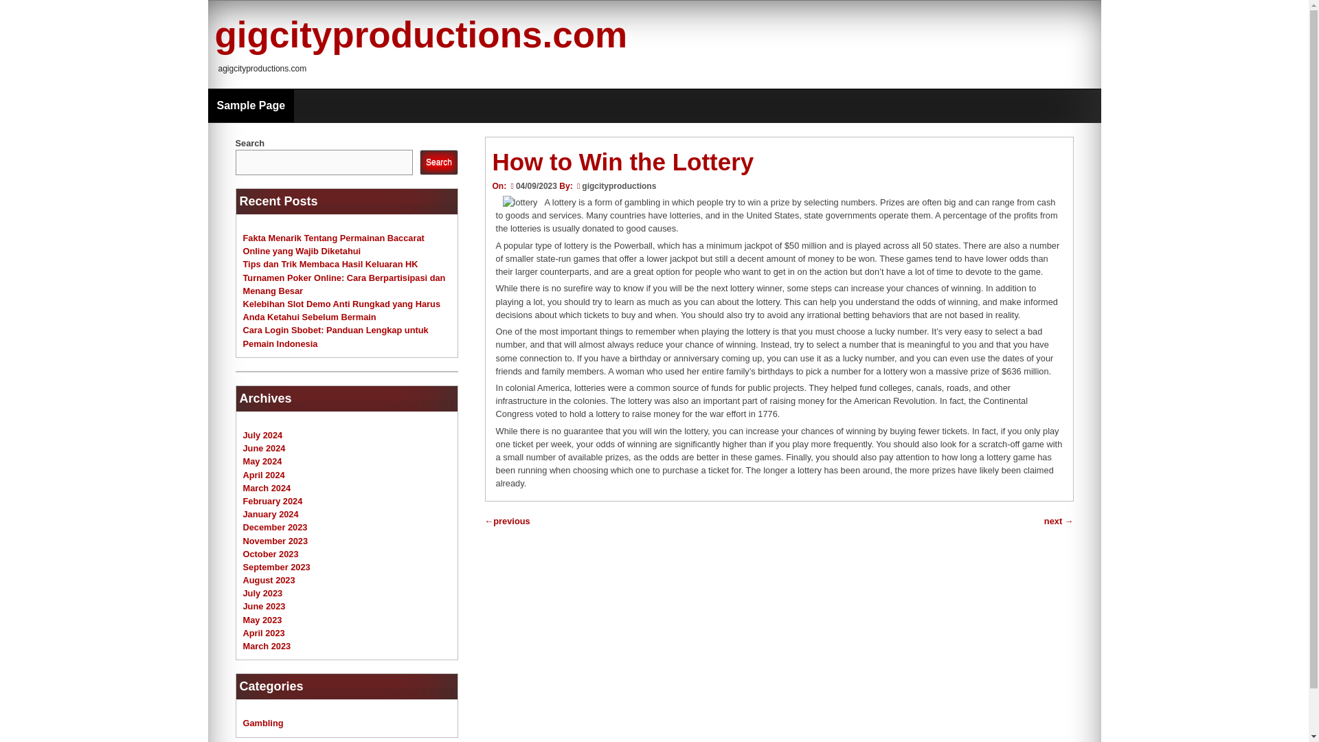 The height and width of the screenshot is (742, 1319). What do you see at coordinates (271, 554) in the screenshot?
I see `October 2023` at bounding box center [271, 554].